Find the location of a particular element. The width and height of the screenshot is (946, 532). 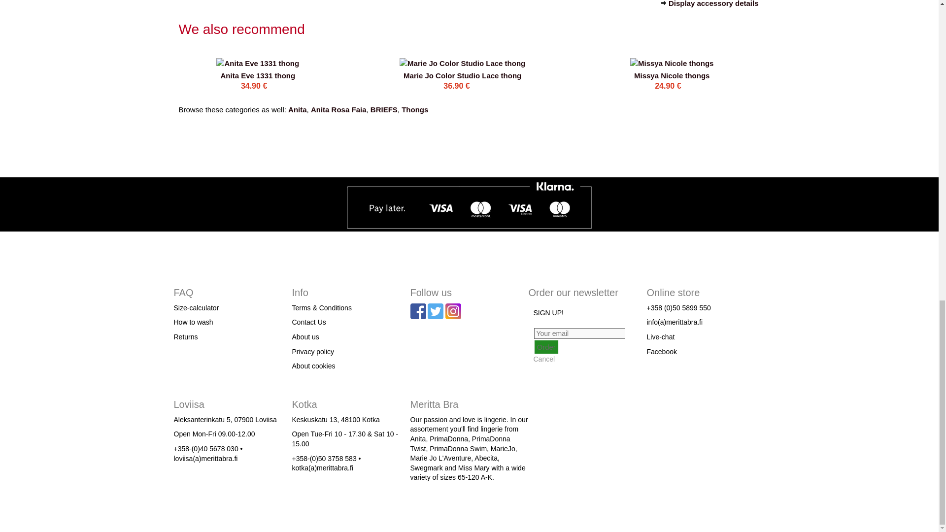

Go to product is located at coordinates (672, 75).